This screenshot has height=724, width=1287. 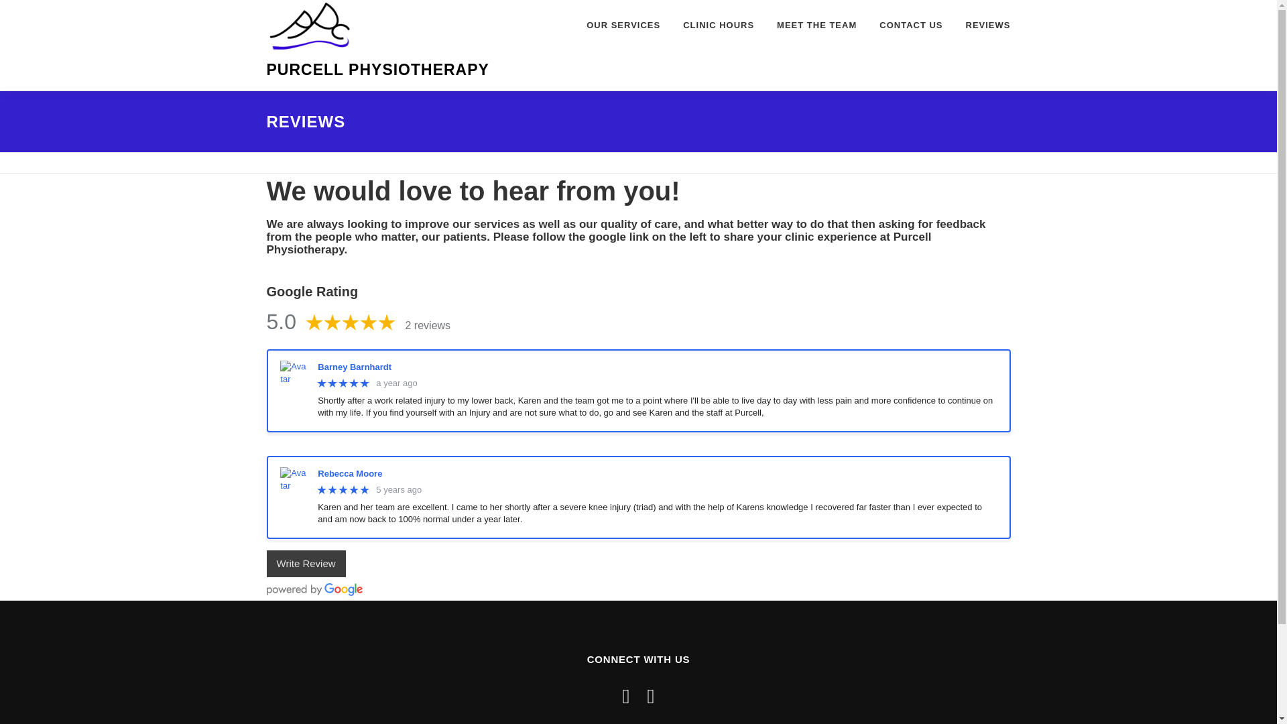 What do you see at coordinates (657, 473) in the screenshot?
I see `Rebecca Moore` at bounding box center [657, 473].